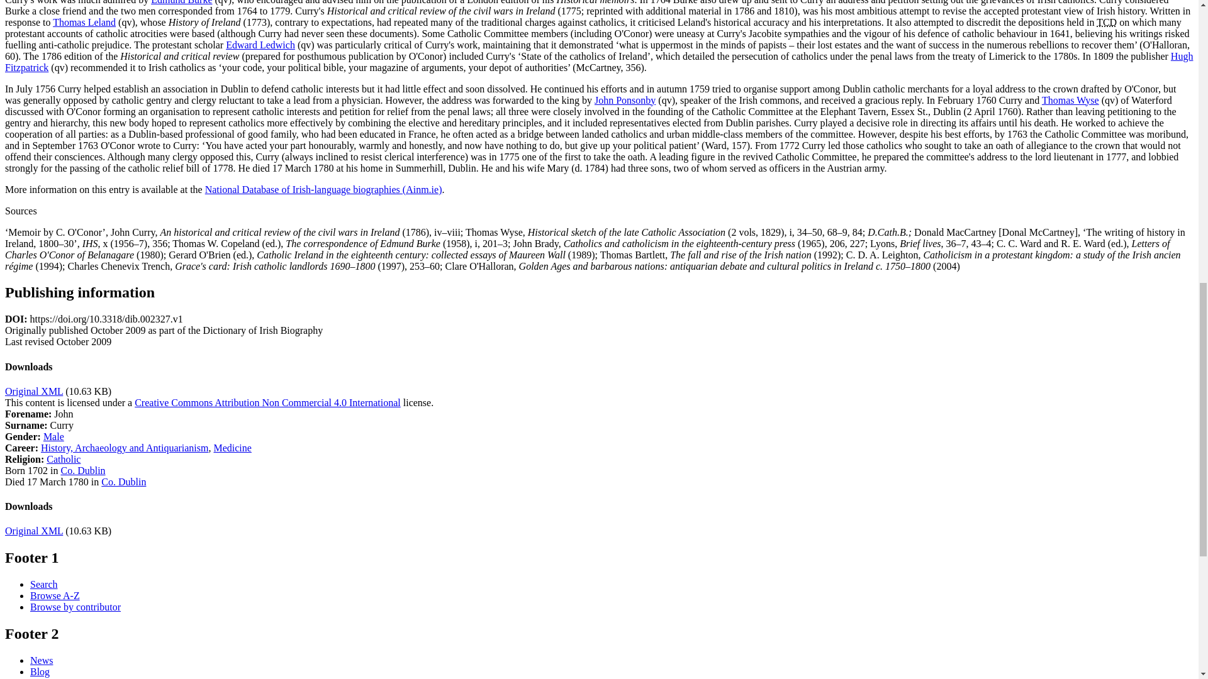 The height and width of the screenshot is (679, 1208). Describe the element at coordinates (181, 2) in the screenshot. I see `Edmund Burke` at that location.